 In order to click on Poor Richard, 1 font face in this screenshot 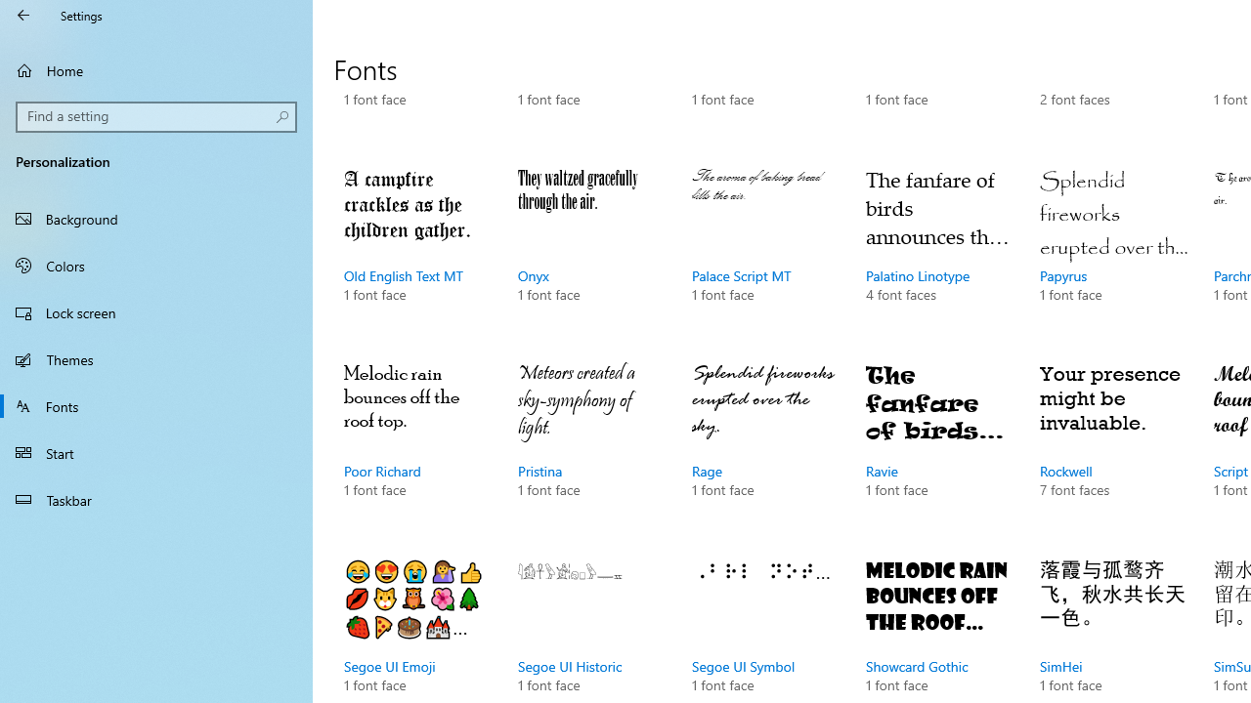, I will do `click(416, 449)`.